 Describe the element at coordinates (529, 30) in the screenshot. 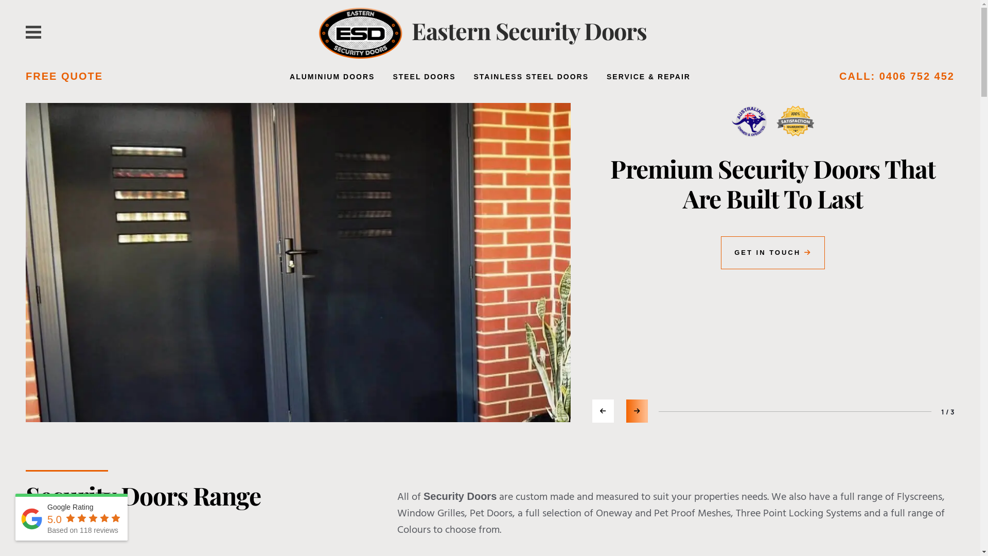

I see `Eastern Security Doors` at that location.